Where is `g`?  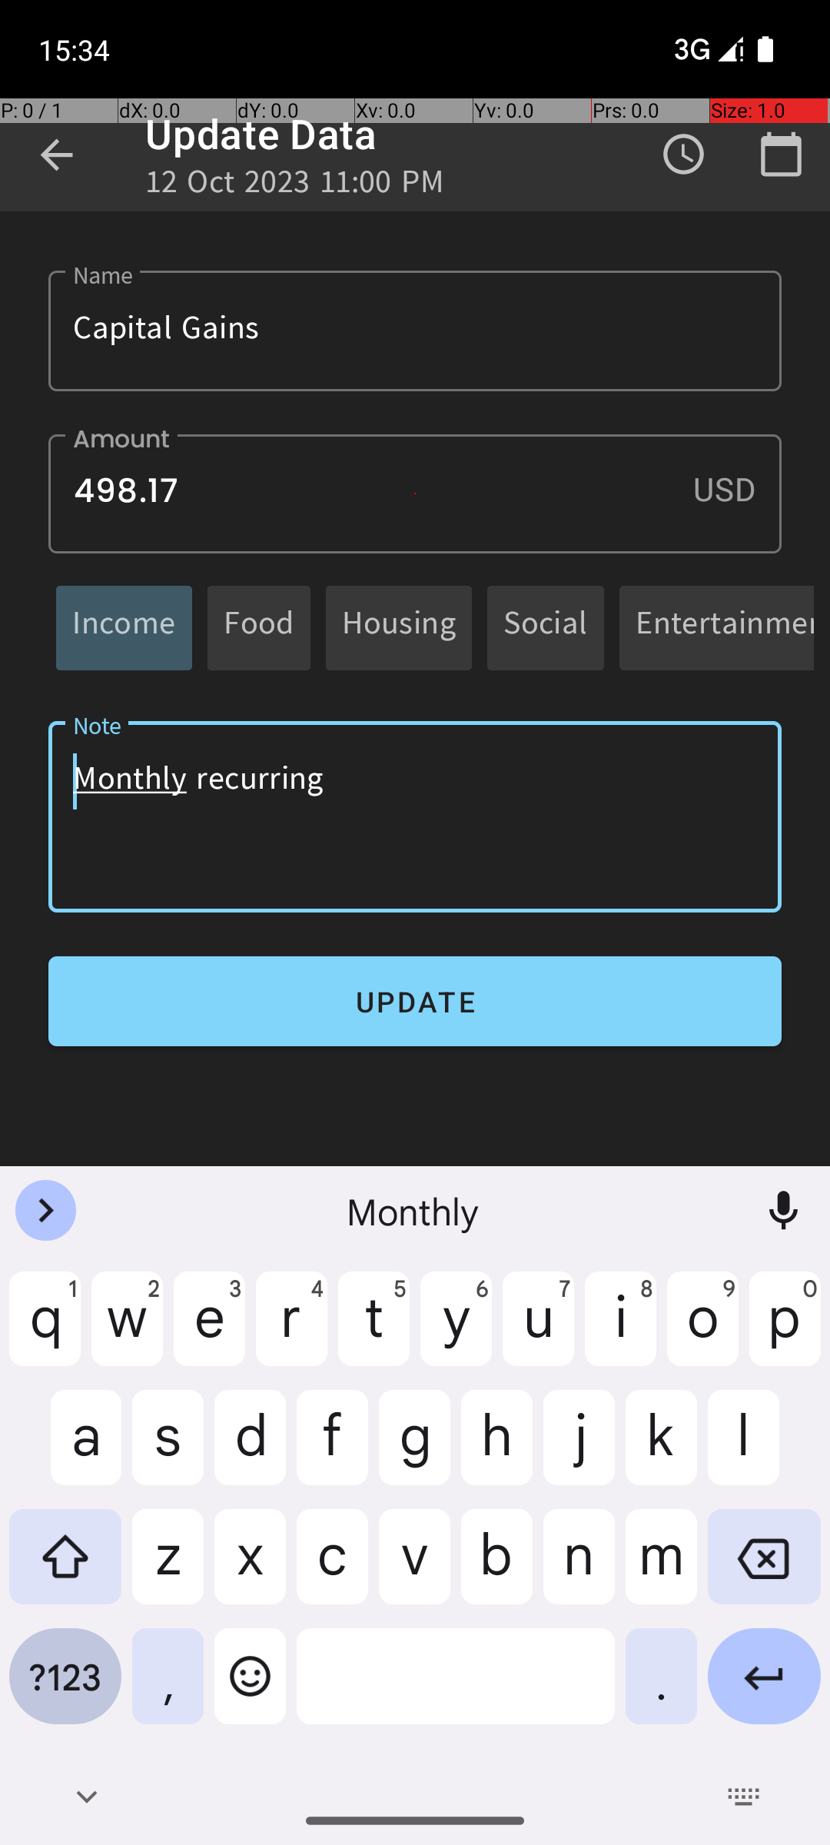
g is located at coordinates (415, 1450).